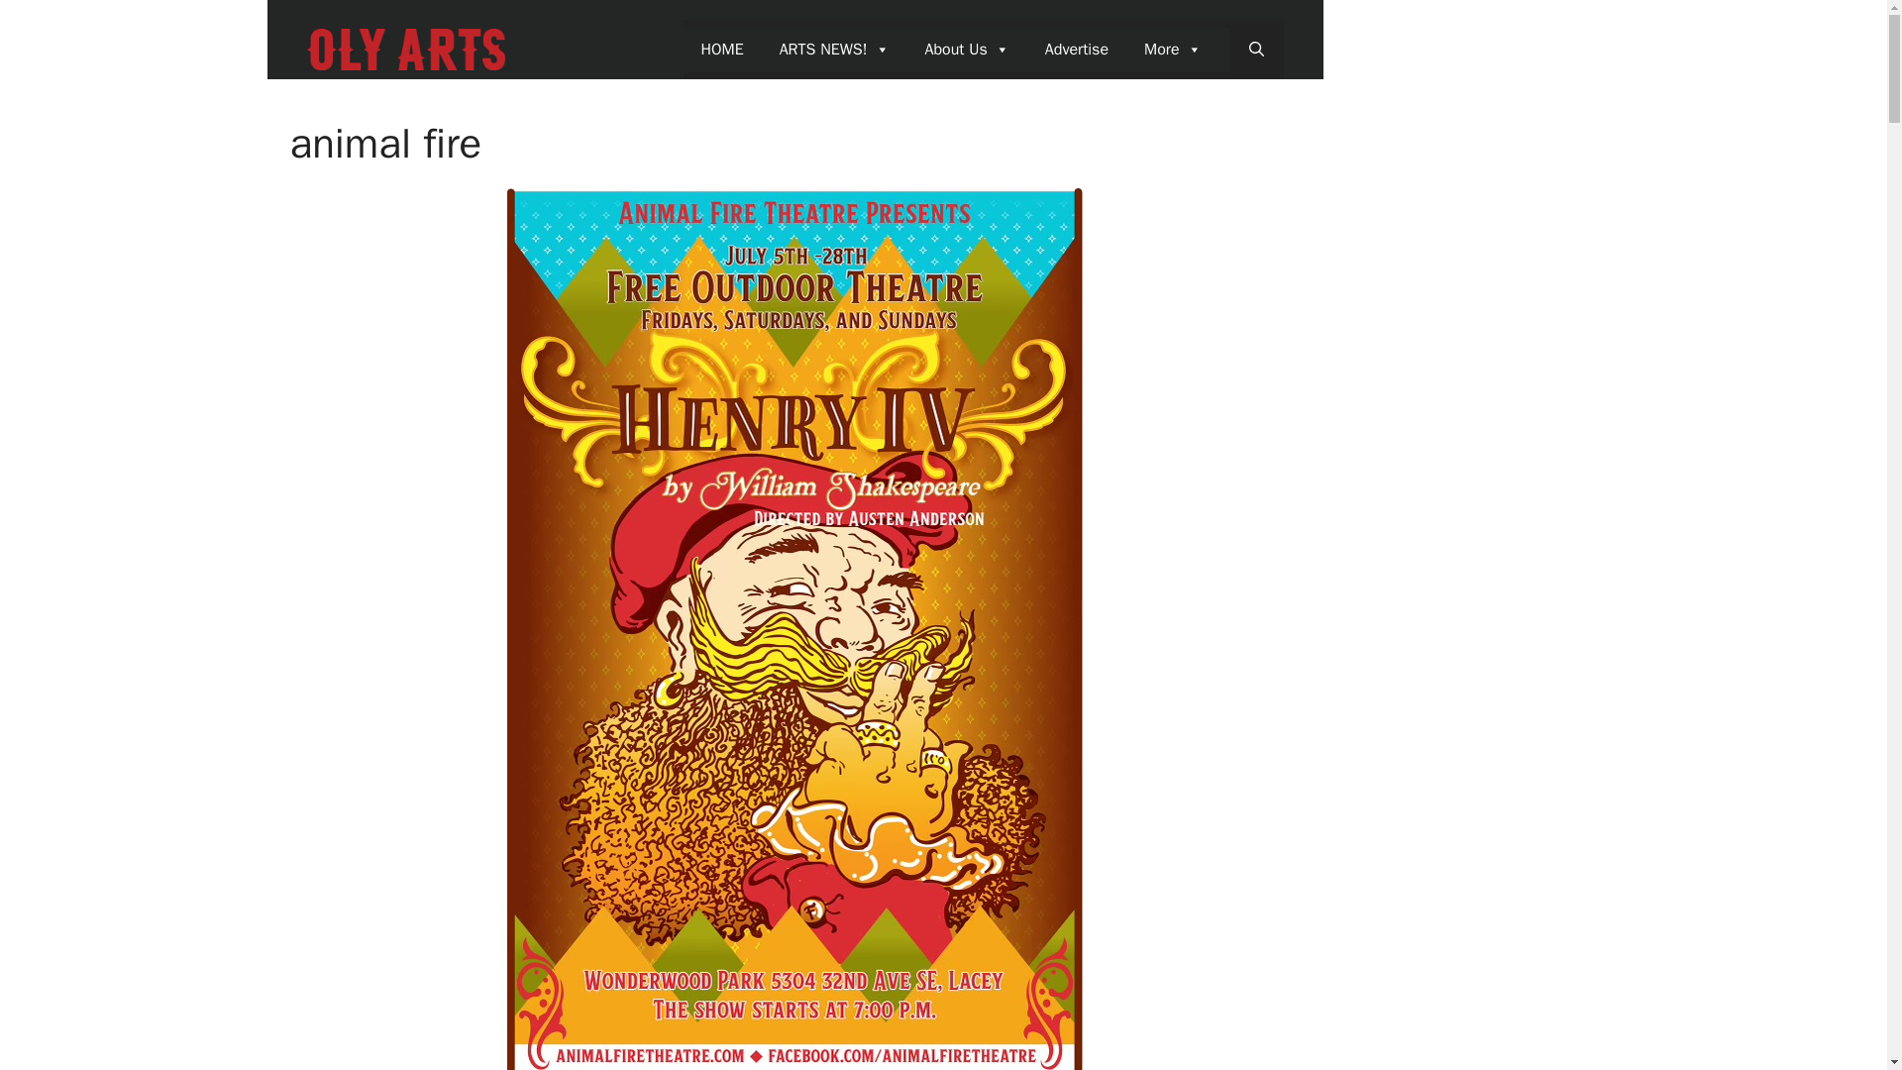 This screenshot has width=1902, height=1070. I want to click on HOME, so click(721, 50).